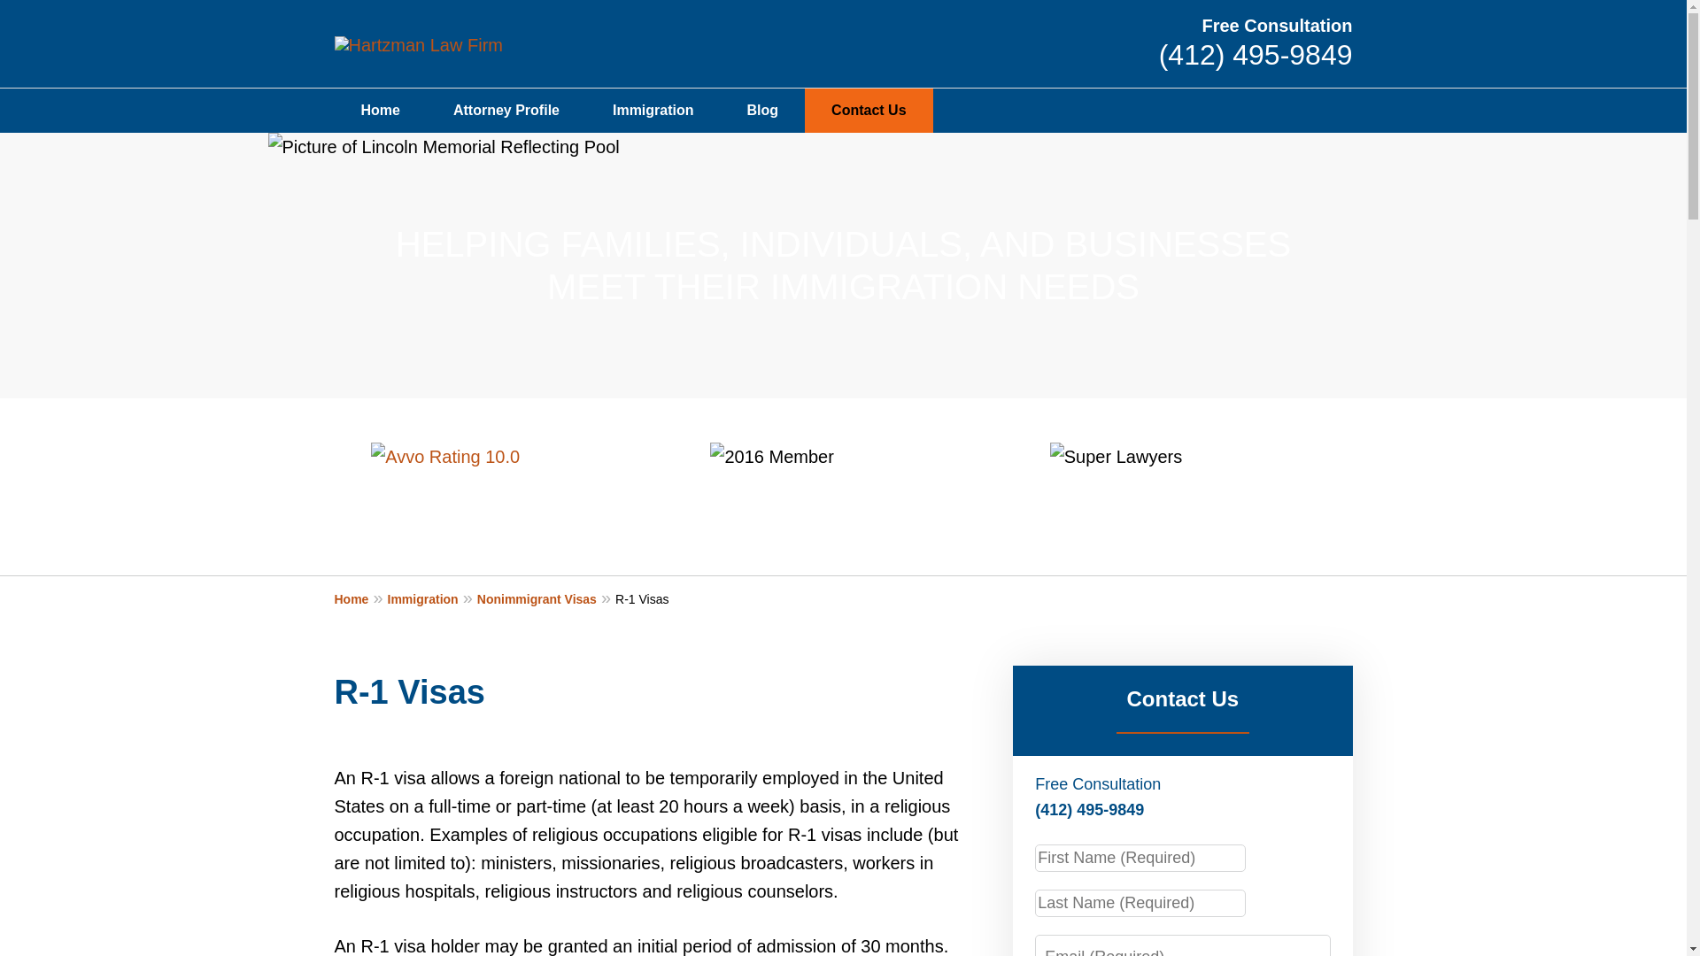 This screenshot has width=1700, height=956. What do you see at coordinates (763, 111) in the screenshot?
I see `Blog` at bounding box center [763, 111].